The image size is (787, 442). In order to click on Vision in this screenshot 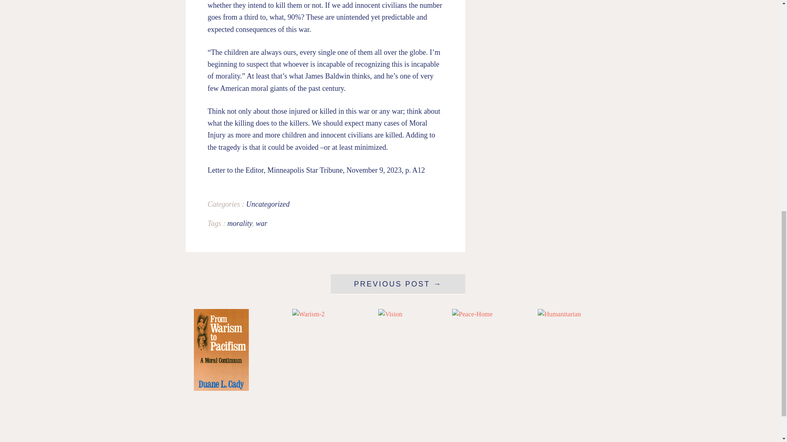, I will do `click(390, 314)`.